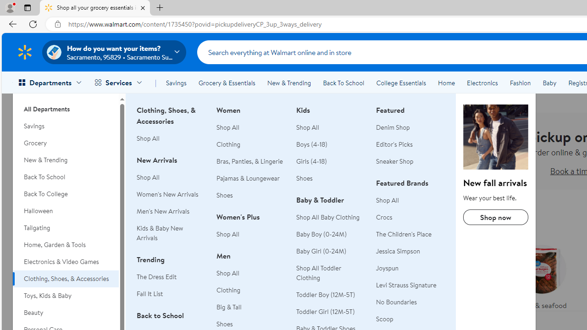 The image size is (587, 330). What do you see at coordinates (343, 82) in the screenshot?
I see `Back To School` at bounding box center [343, 82].